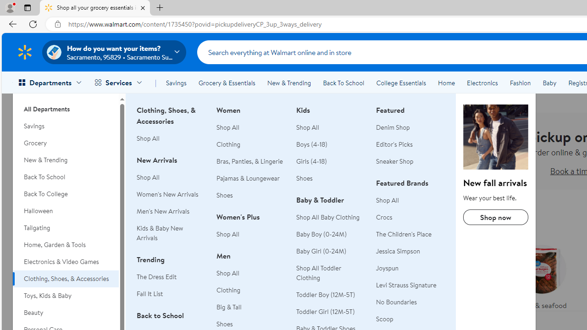 The image size is (587, 330). What do you see at coordinates (343, 82) in the screenshot?
I see `Back To School` at bounding box center [343, 82].